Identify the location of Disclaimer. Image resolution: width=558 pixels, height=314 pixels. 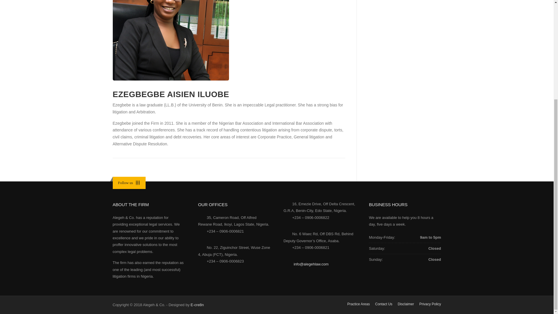
(406, 304).